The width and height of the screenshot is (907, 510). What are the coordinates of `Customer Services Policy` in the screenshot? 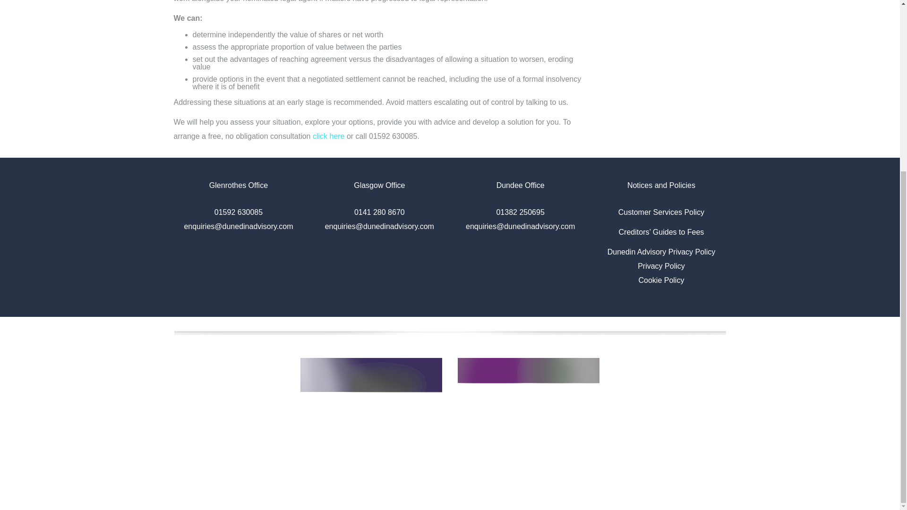 It's located at (661, 212).